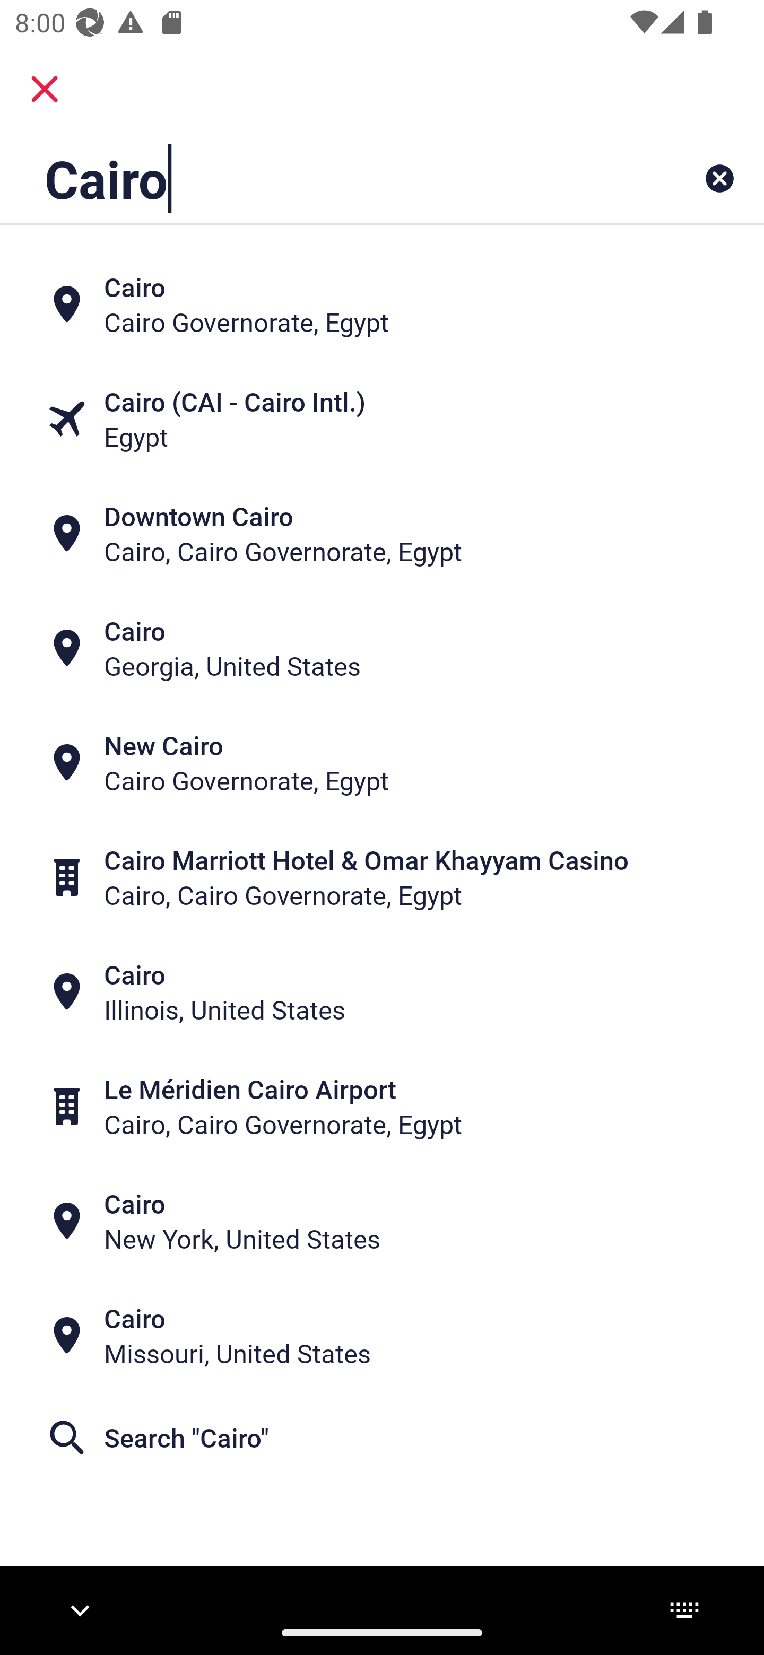 This screenshot has height=1655, width=764. Describe the element at coordinates (315, 178) in the screenshot. I see `Cairo` at that location.